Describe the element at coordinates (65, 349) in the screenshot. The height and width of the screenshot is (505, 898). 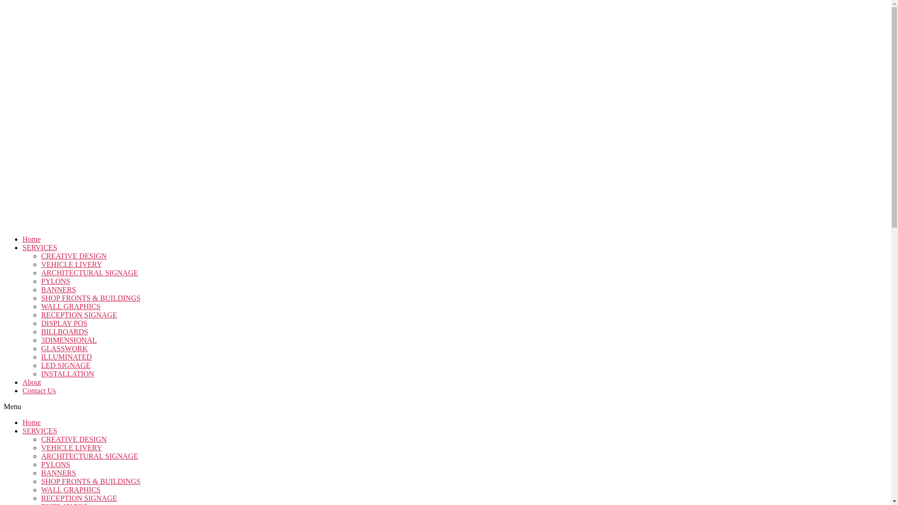
I see `GLASSWORK` at that location.